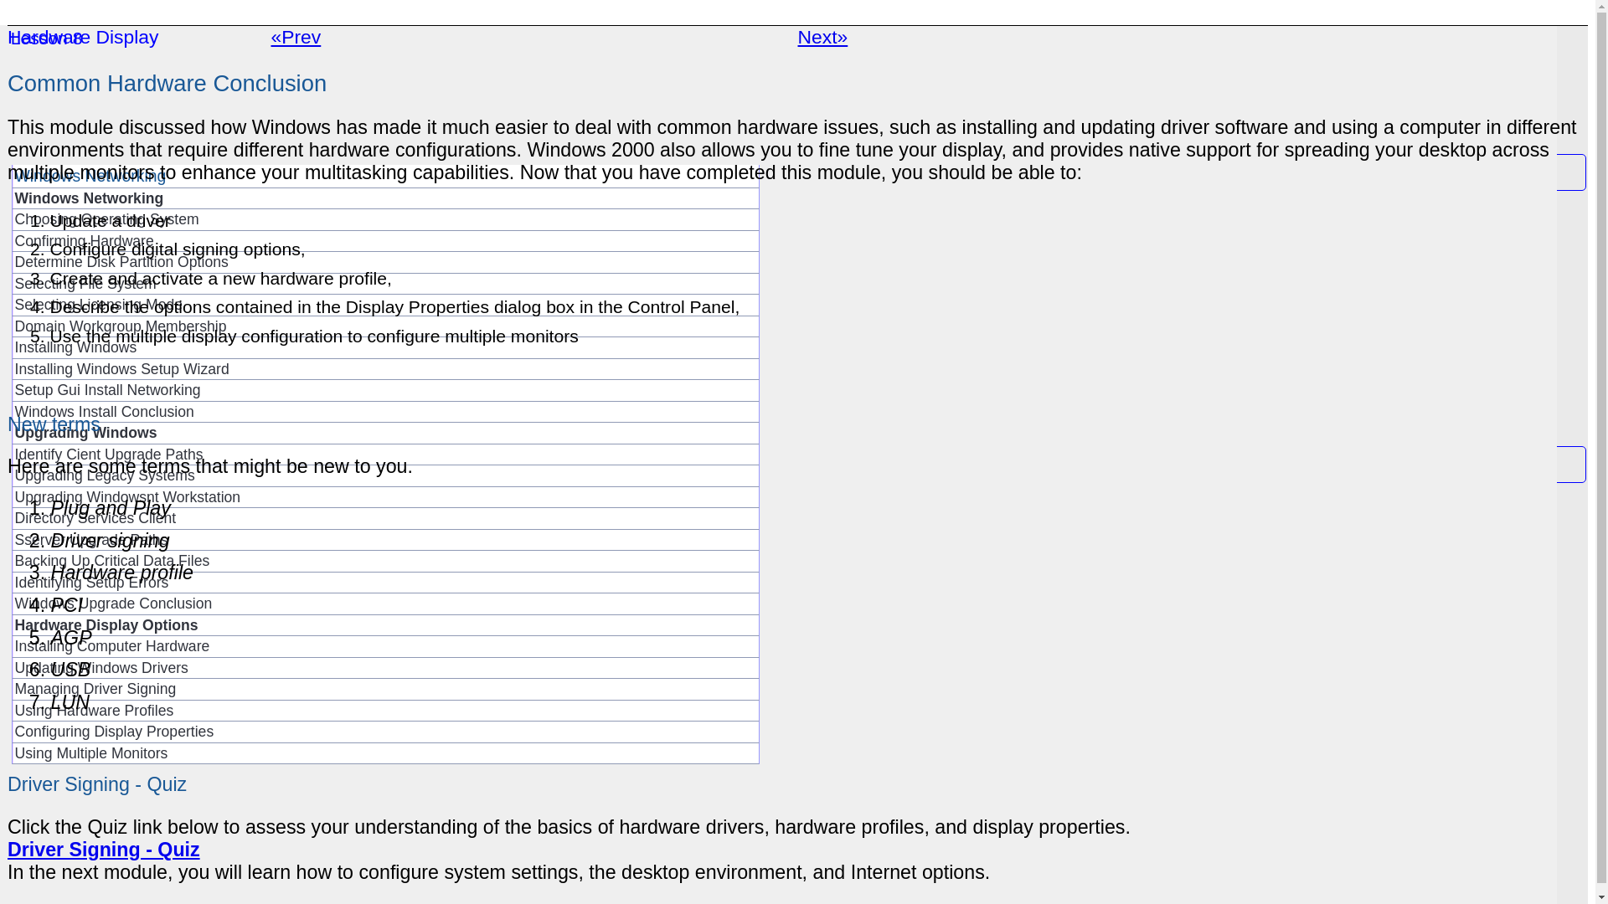  Describe the element at coordinates (385, 412) in the screenshot. I see `Windows Install Conclusion` at that location.